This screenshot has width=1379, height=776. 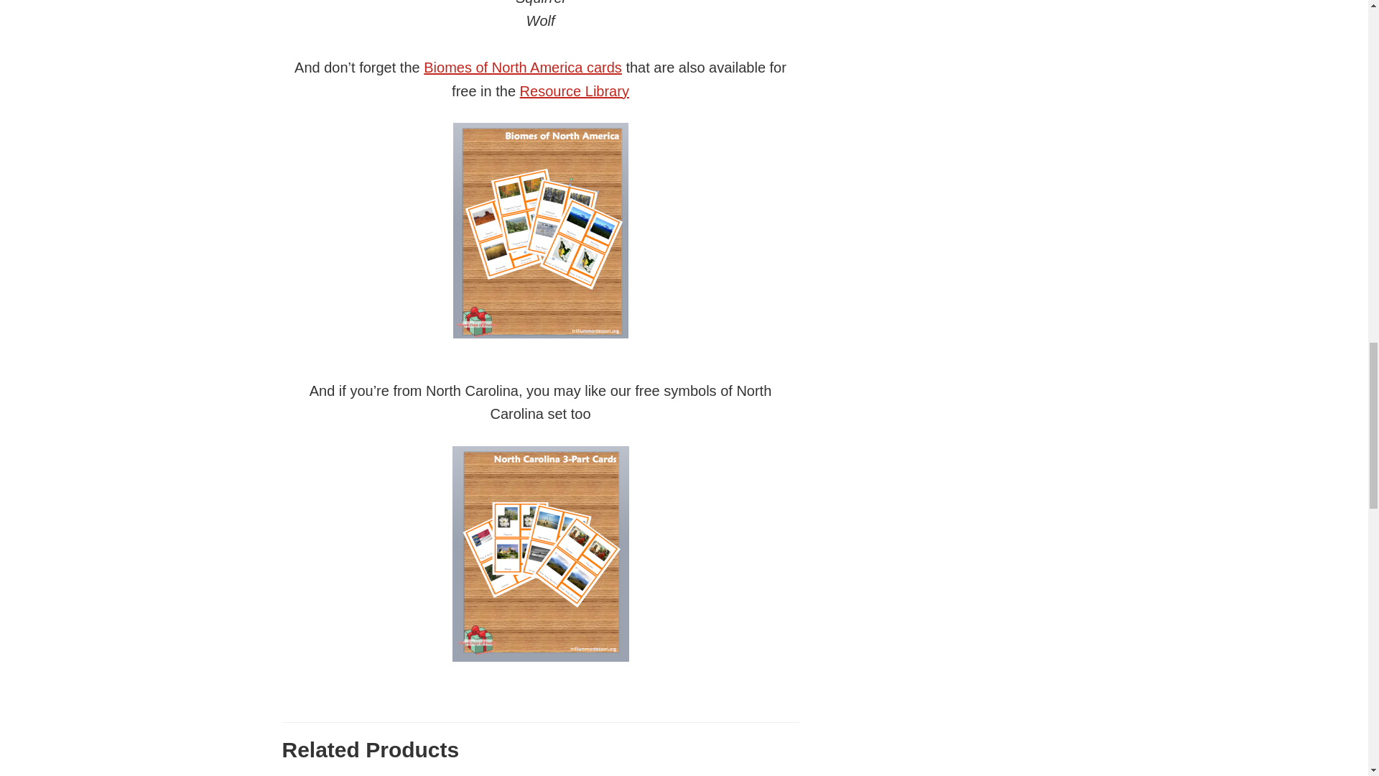 What do you see at coordinates (539, 554) in the screenshot?
I see `Members` at bounding box center [539, 554].